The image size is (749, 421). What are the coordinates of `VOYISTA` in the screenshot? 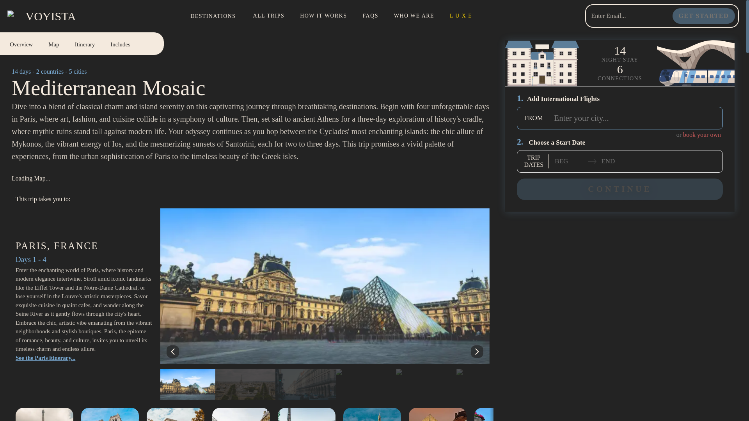 It's located at (323, 16).